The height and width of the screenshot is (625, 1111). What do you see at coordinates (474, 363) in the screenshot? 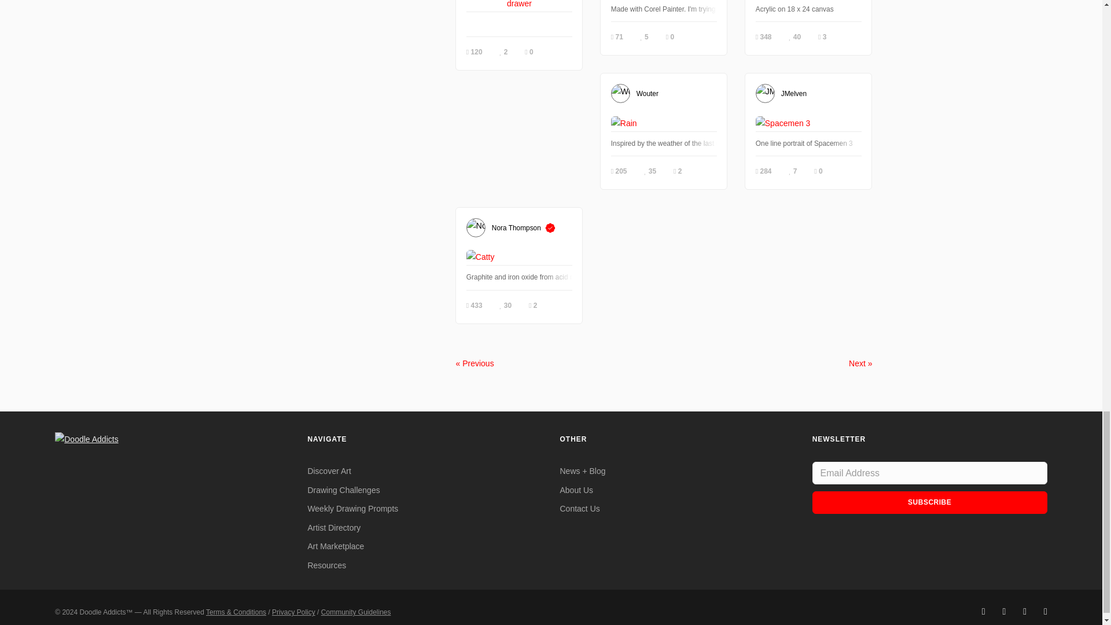
I see `Previous` at bounding box center [474, 363].